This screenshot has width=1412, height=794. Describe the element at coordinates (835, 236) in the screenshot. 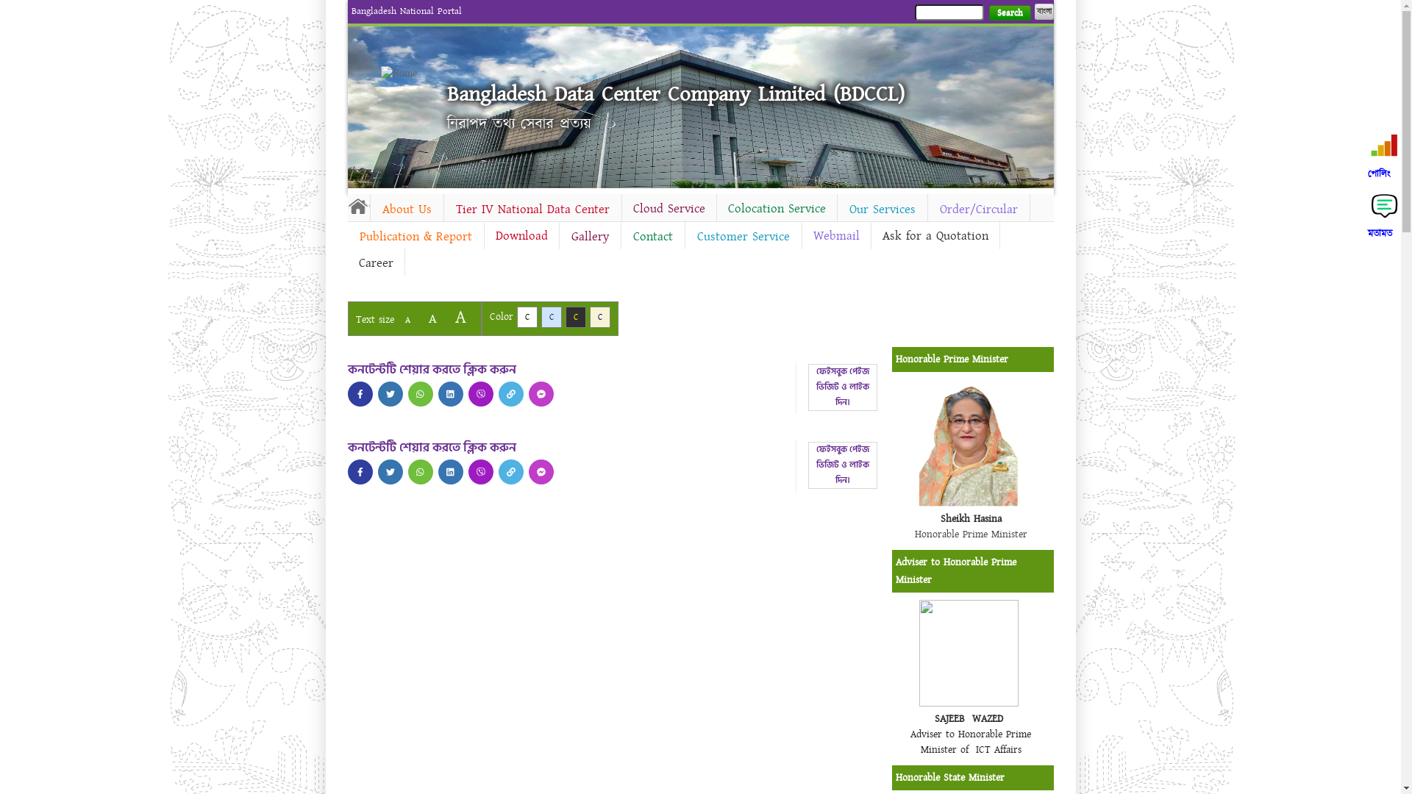

I see `Webmail` at that location.